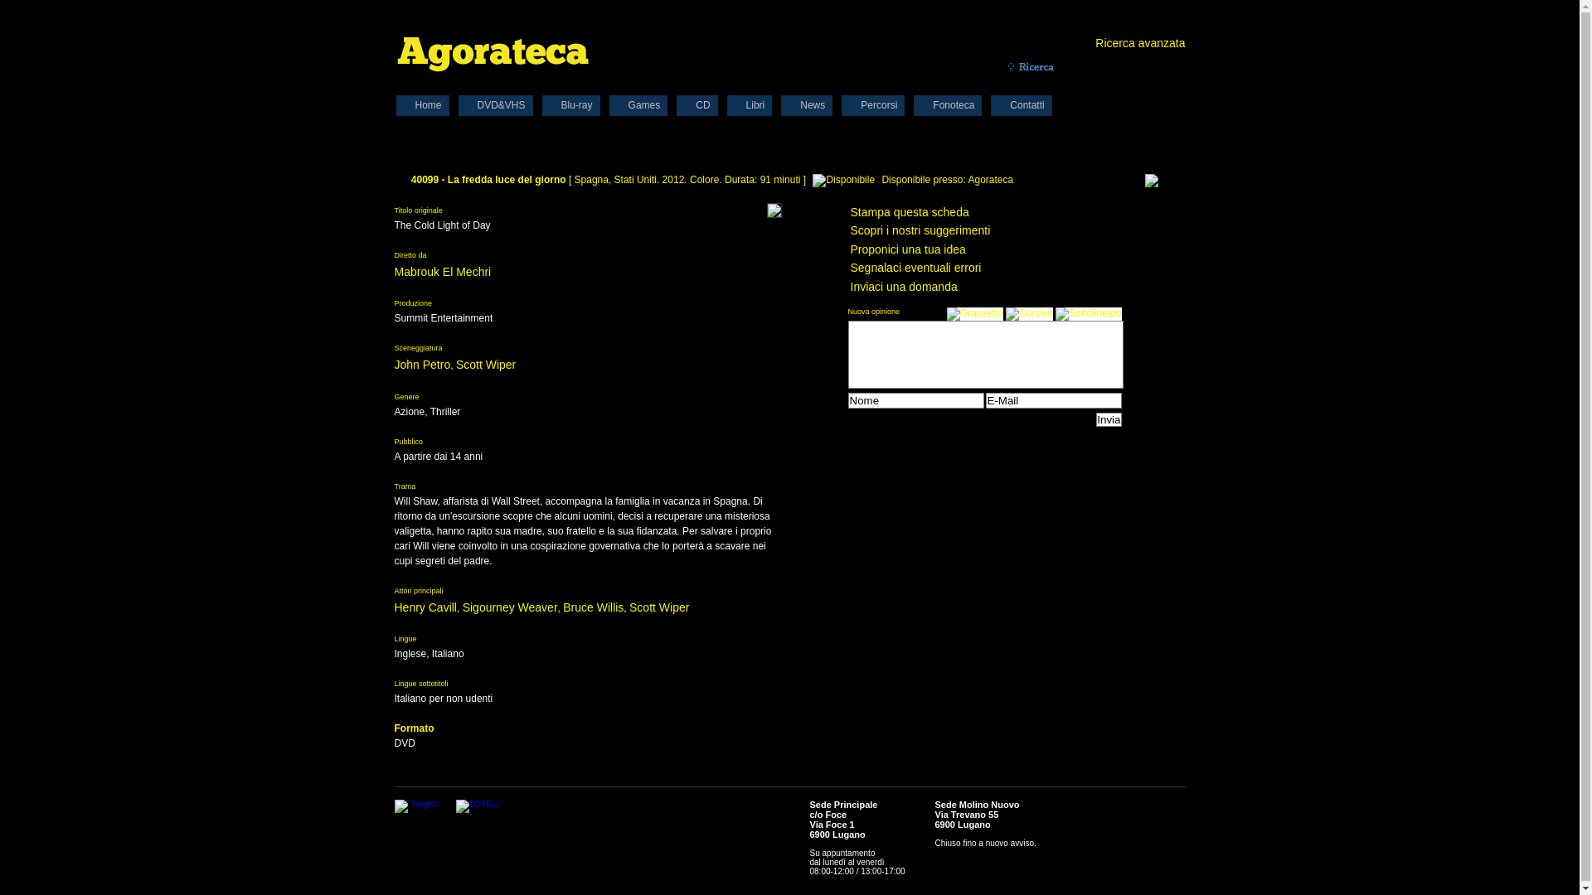 This screenshot has width=1592, height=895. Describe the element at coordinates (496, 105) in the screenshot. I see `DVD&VHS` at that location.